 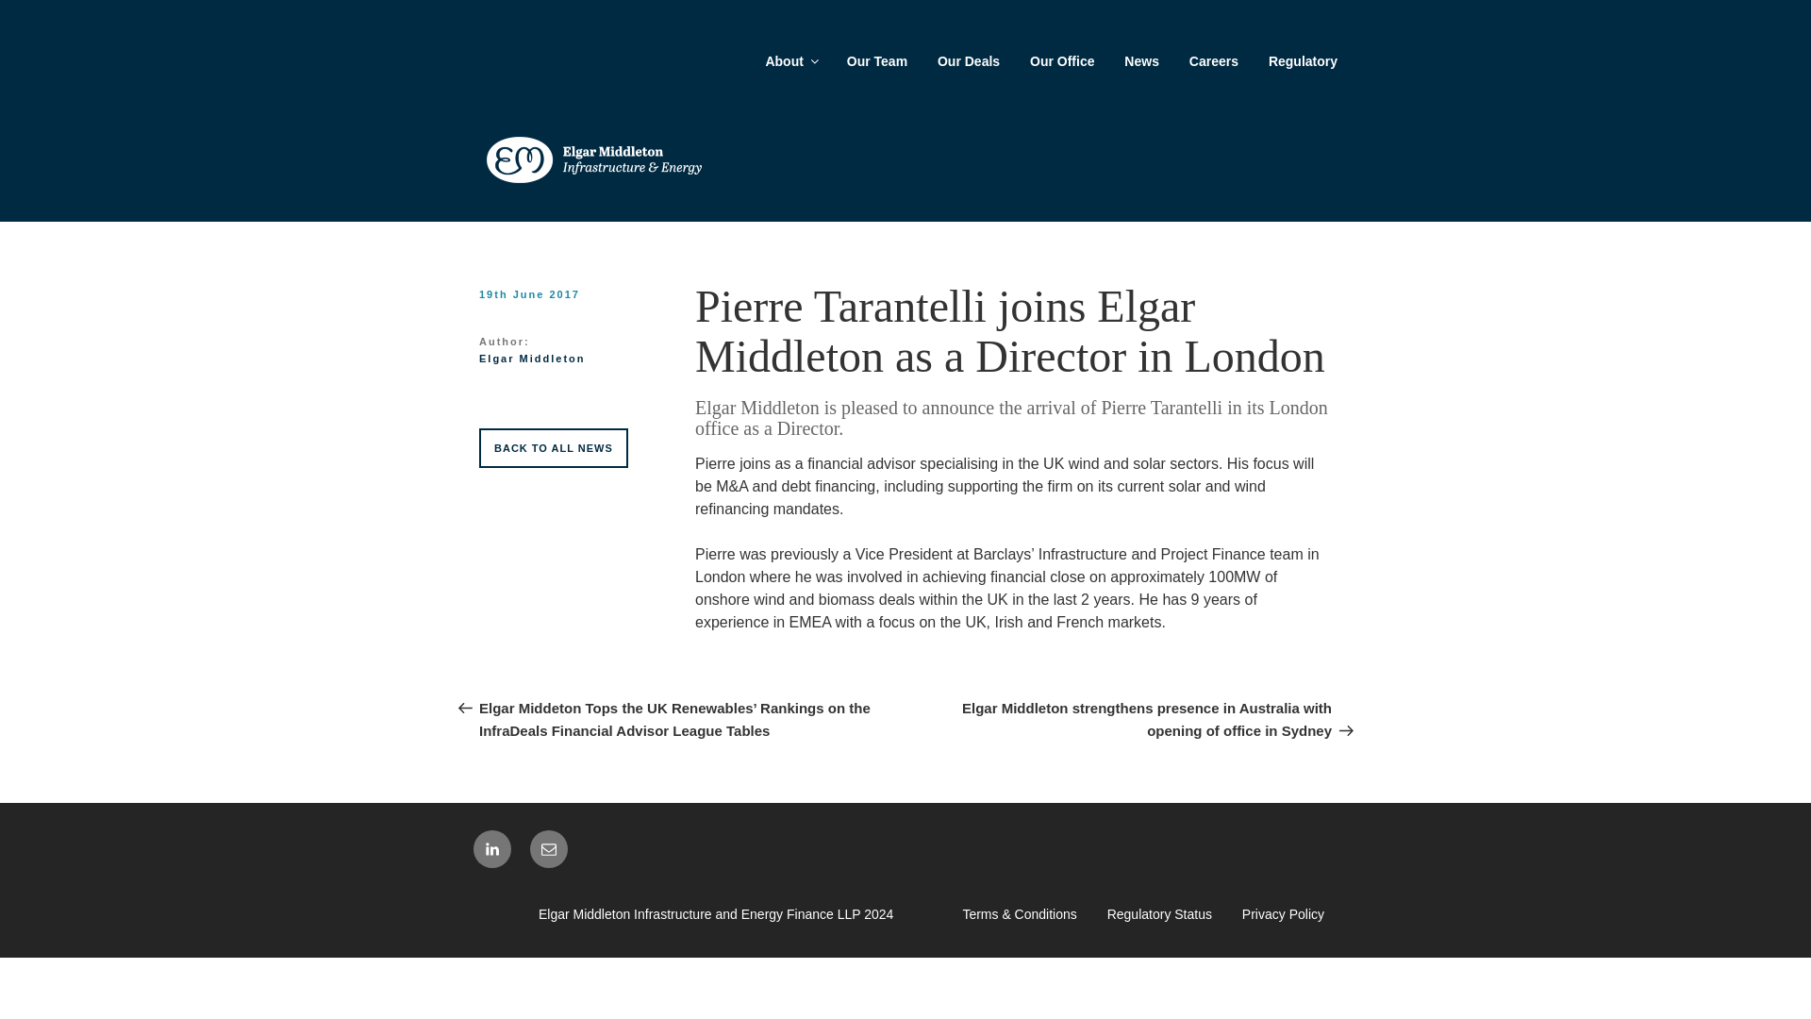 What do you see at coordinates (1061, 61) in the screenshot?
I see `Our Office` at bounding box center [1061, 61].